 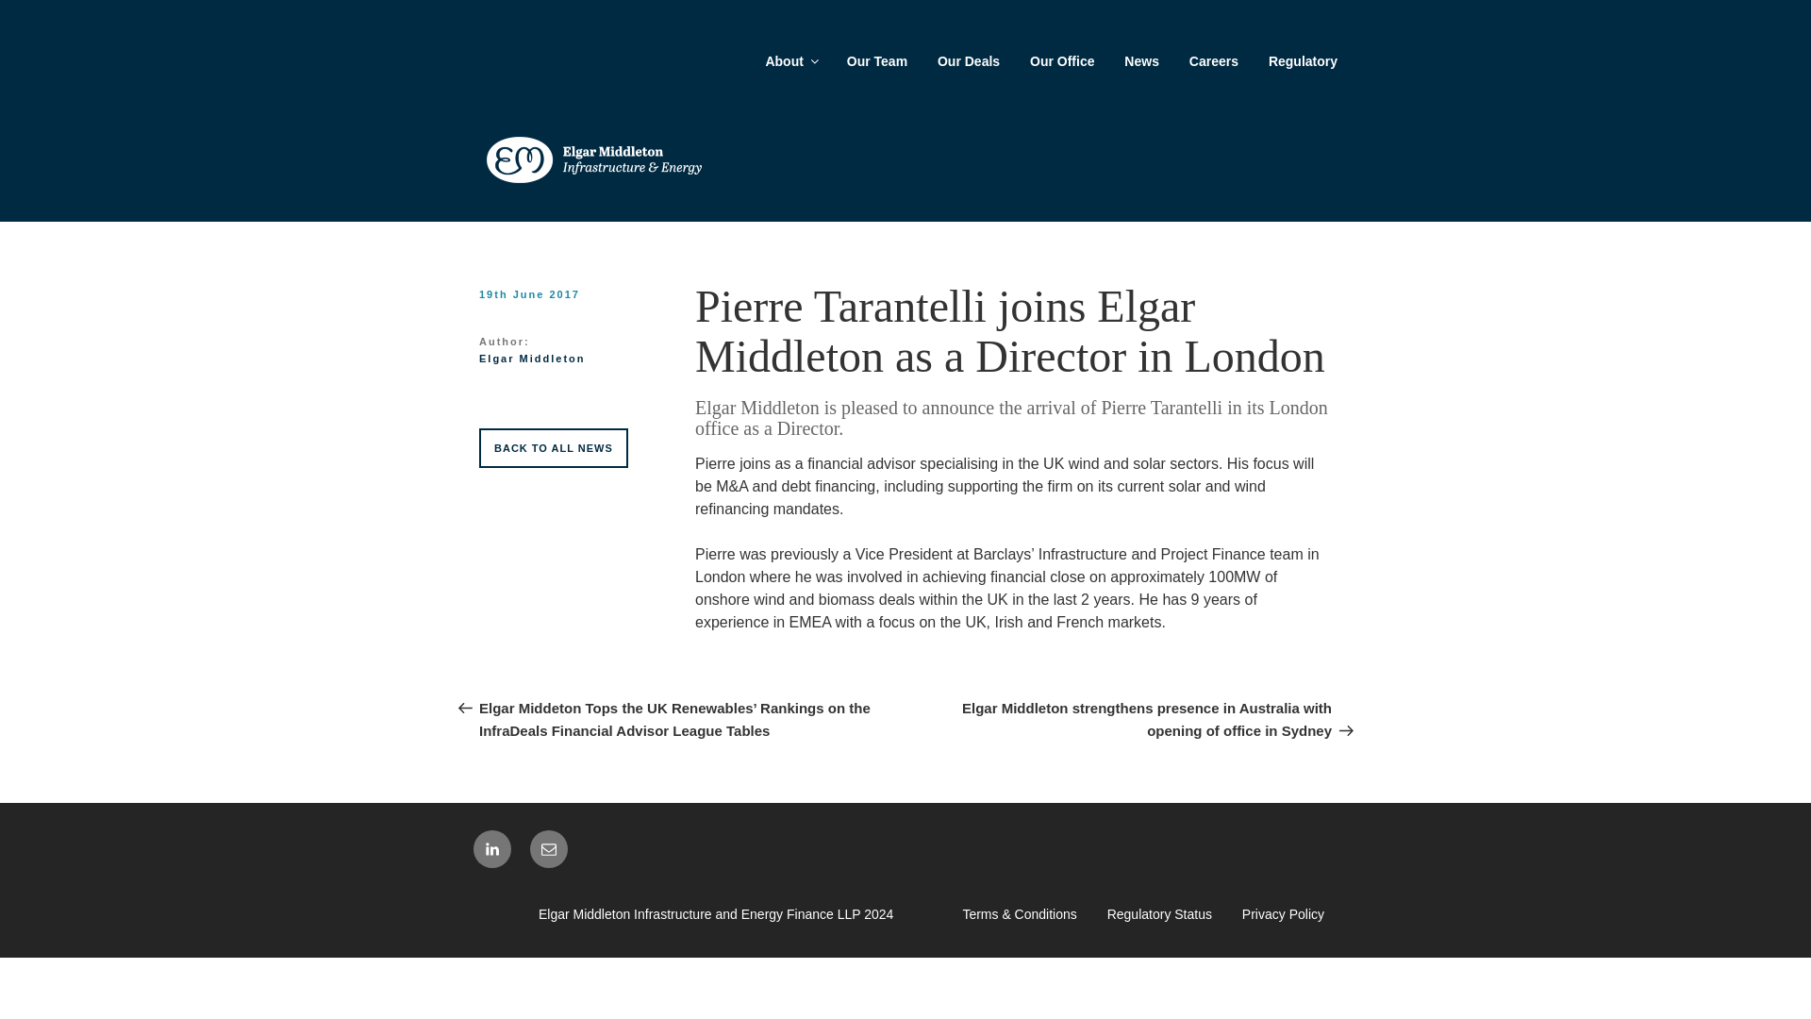 What do you see at coordinates (1061, 61) in the screenshot?
I see `Our Office` at bounding box center [1061, 61].